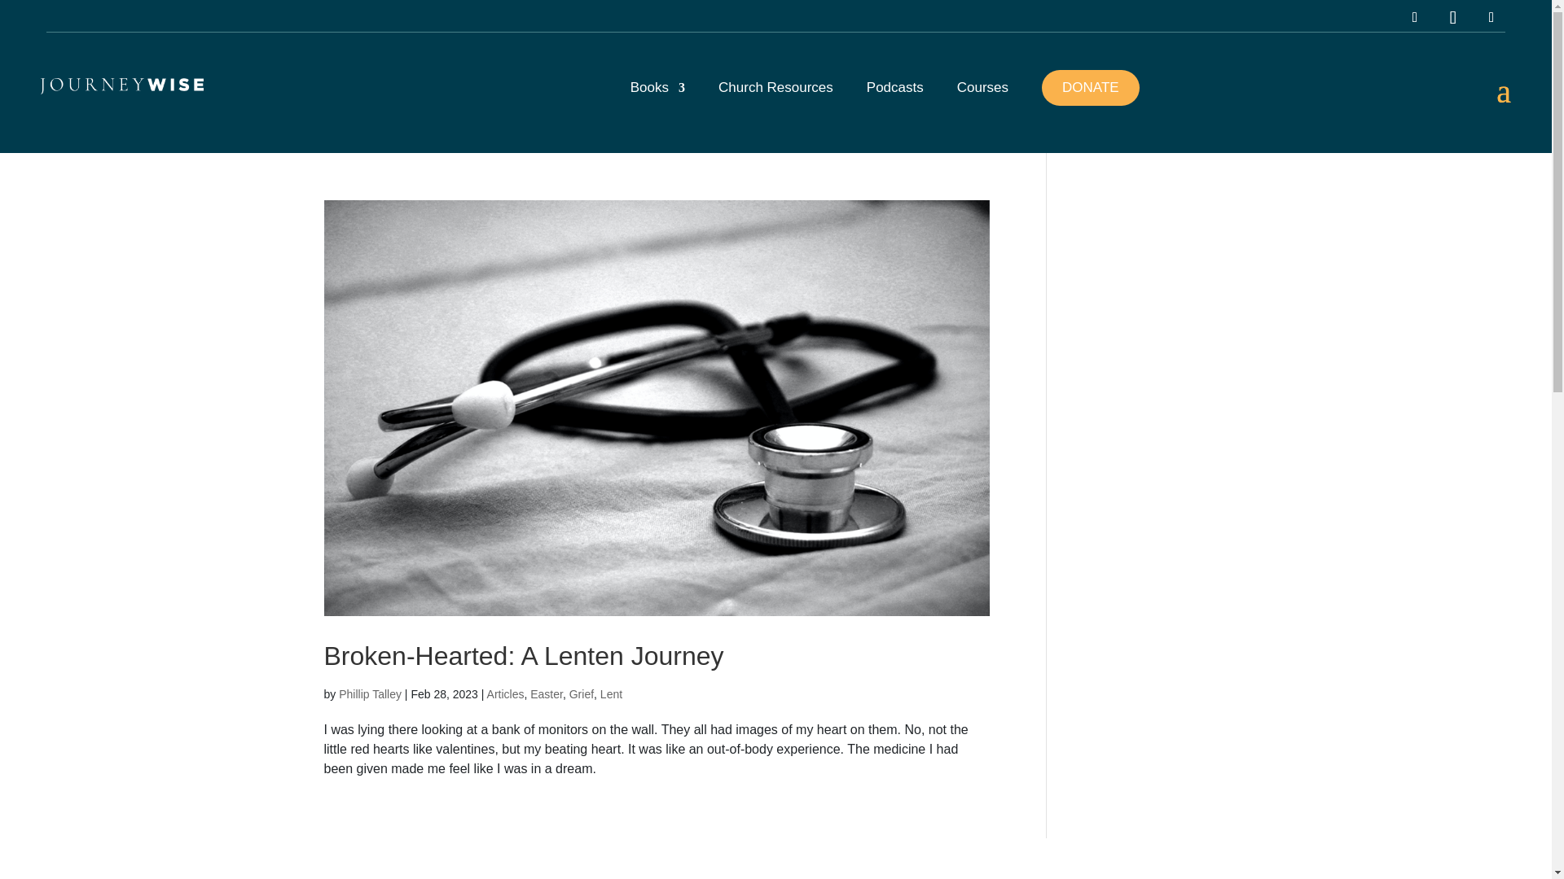  What do you see at coordinates (370, 693) in the screenshot?
I see `Phillip Talley` at bounding box center [370, 693].